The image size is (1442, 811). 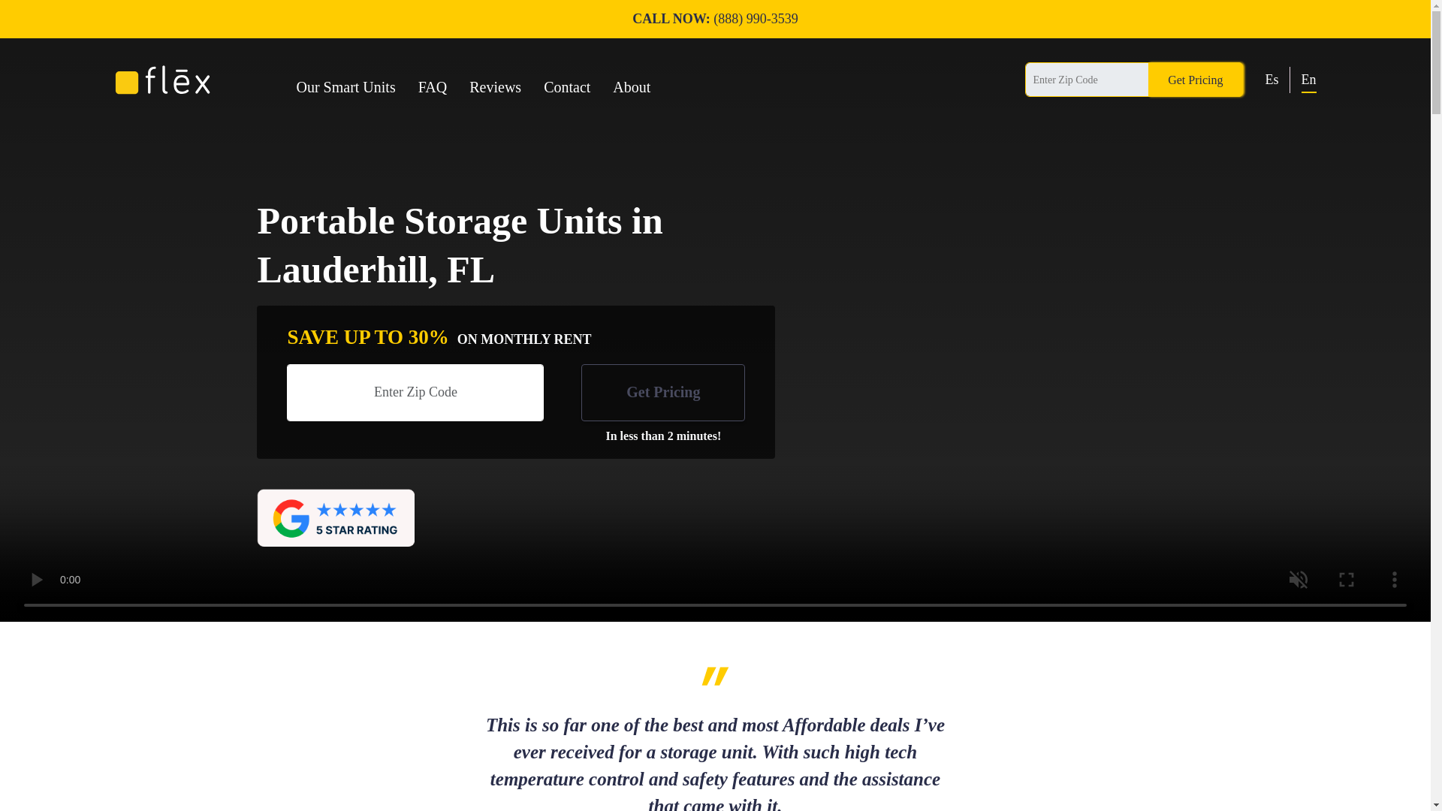 What do you see at coordinates (495, 80) in the screenshot?
I see `Reviews` at bounding box center [495, 80].